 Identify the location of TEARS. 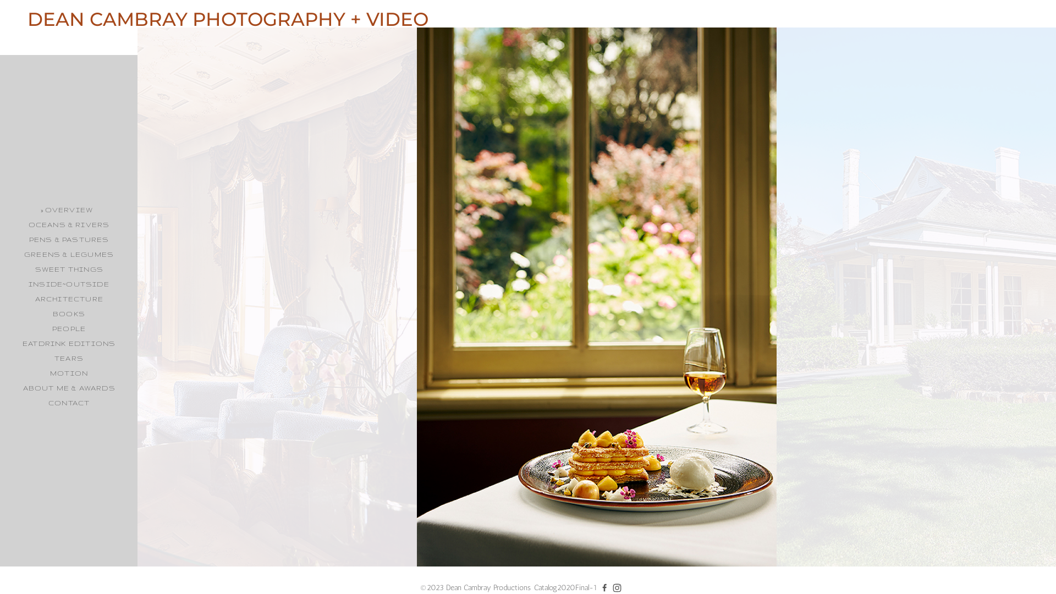
(69, 359).